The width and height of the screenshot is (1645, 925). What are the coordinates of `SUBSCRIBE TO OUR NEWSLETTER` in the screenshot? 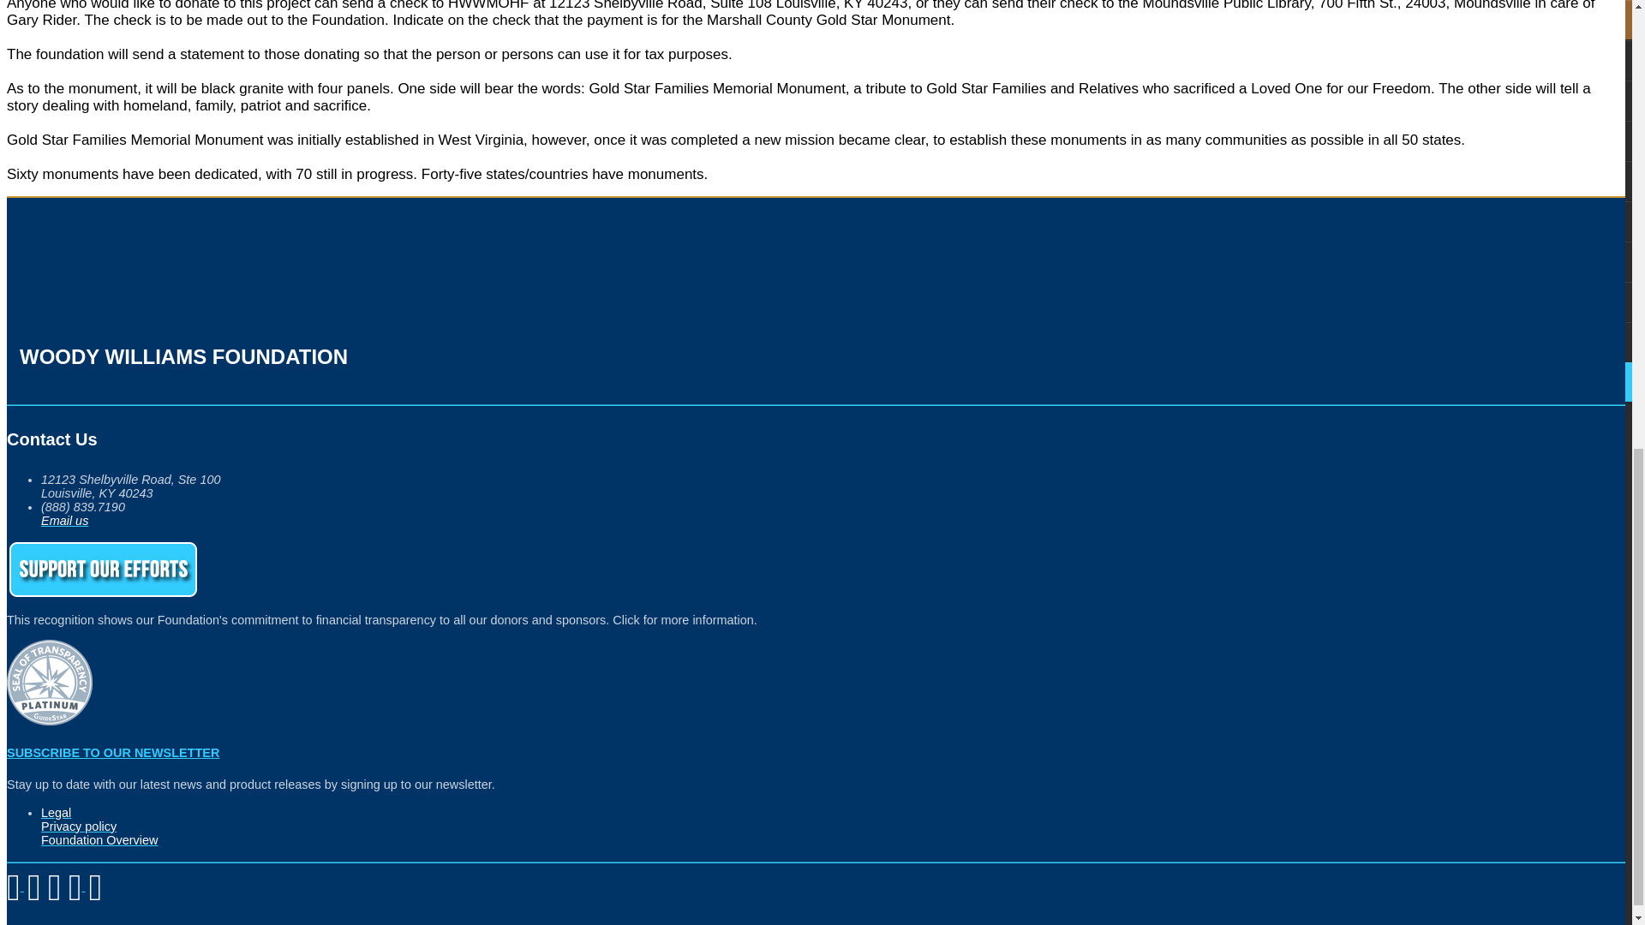 It's located at (112, 752).